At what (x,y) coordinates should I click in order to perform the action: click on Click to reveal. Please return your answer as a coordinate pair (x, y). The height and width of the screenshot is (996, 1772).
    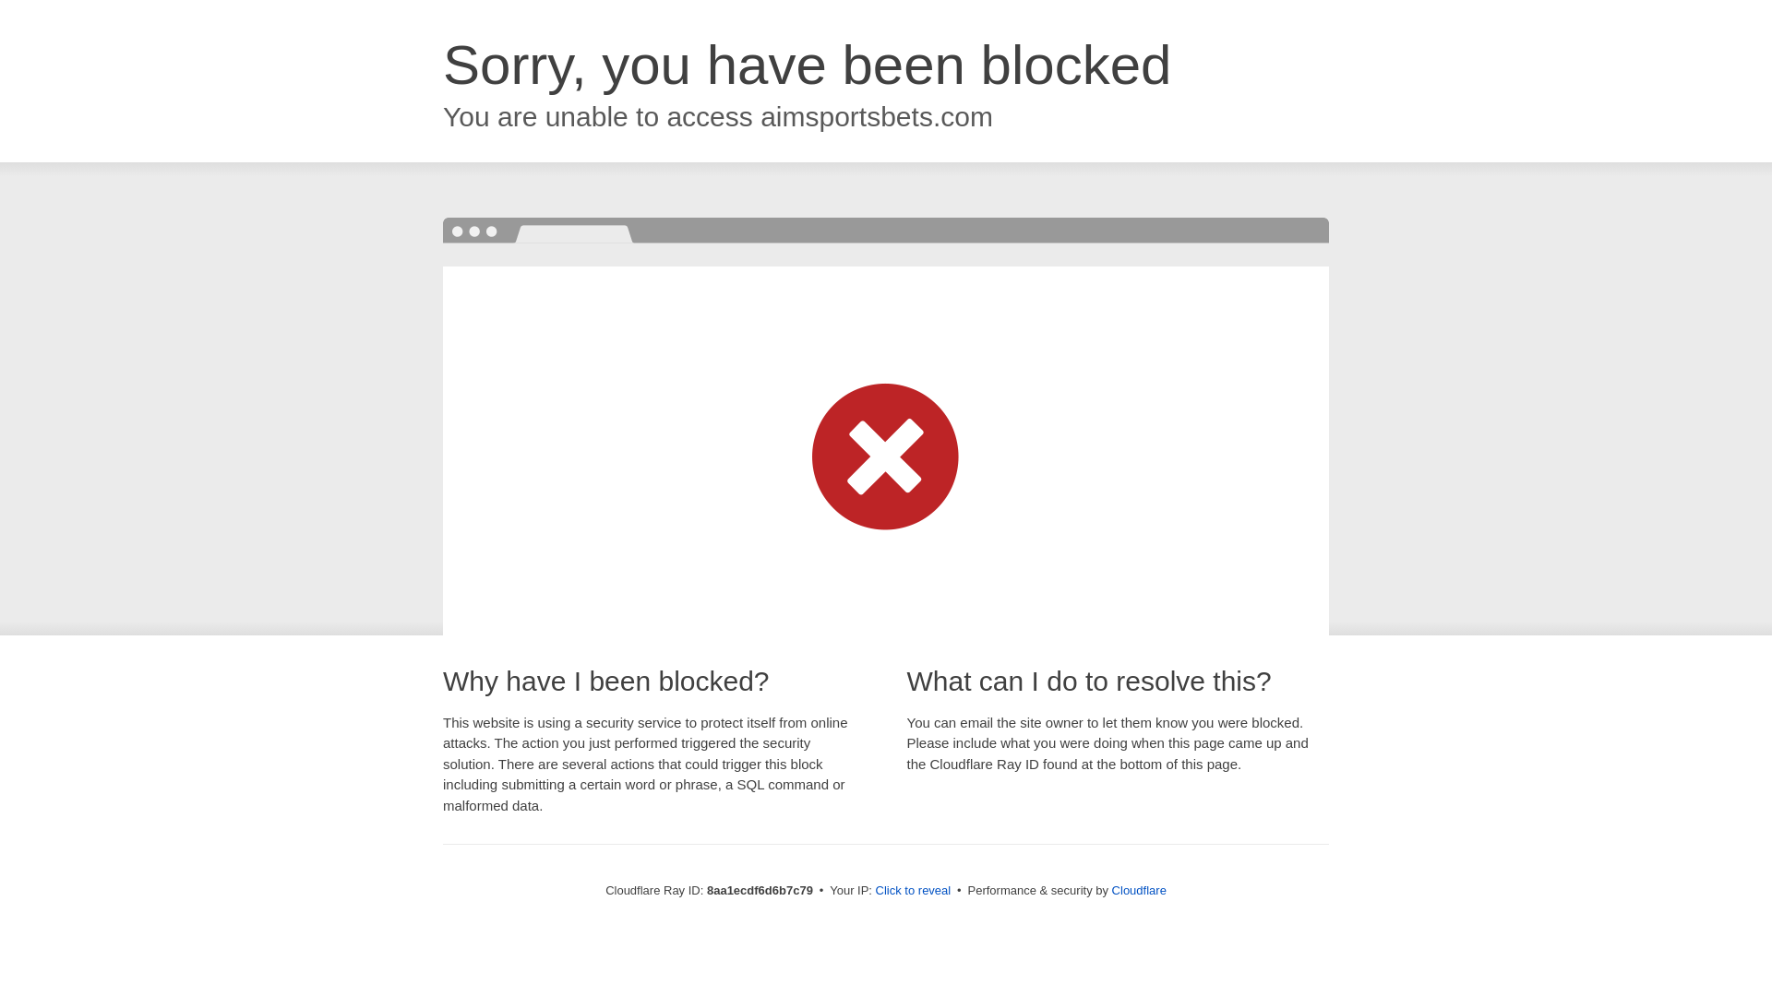
    Looking at the image, I should click on (914, 891).